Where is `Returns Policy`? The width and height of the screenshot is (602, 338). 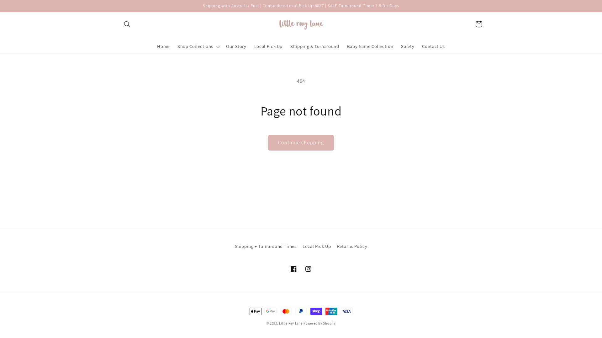 Returns Policy is located at coordinates (352, 246).